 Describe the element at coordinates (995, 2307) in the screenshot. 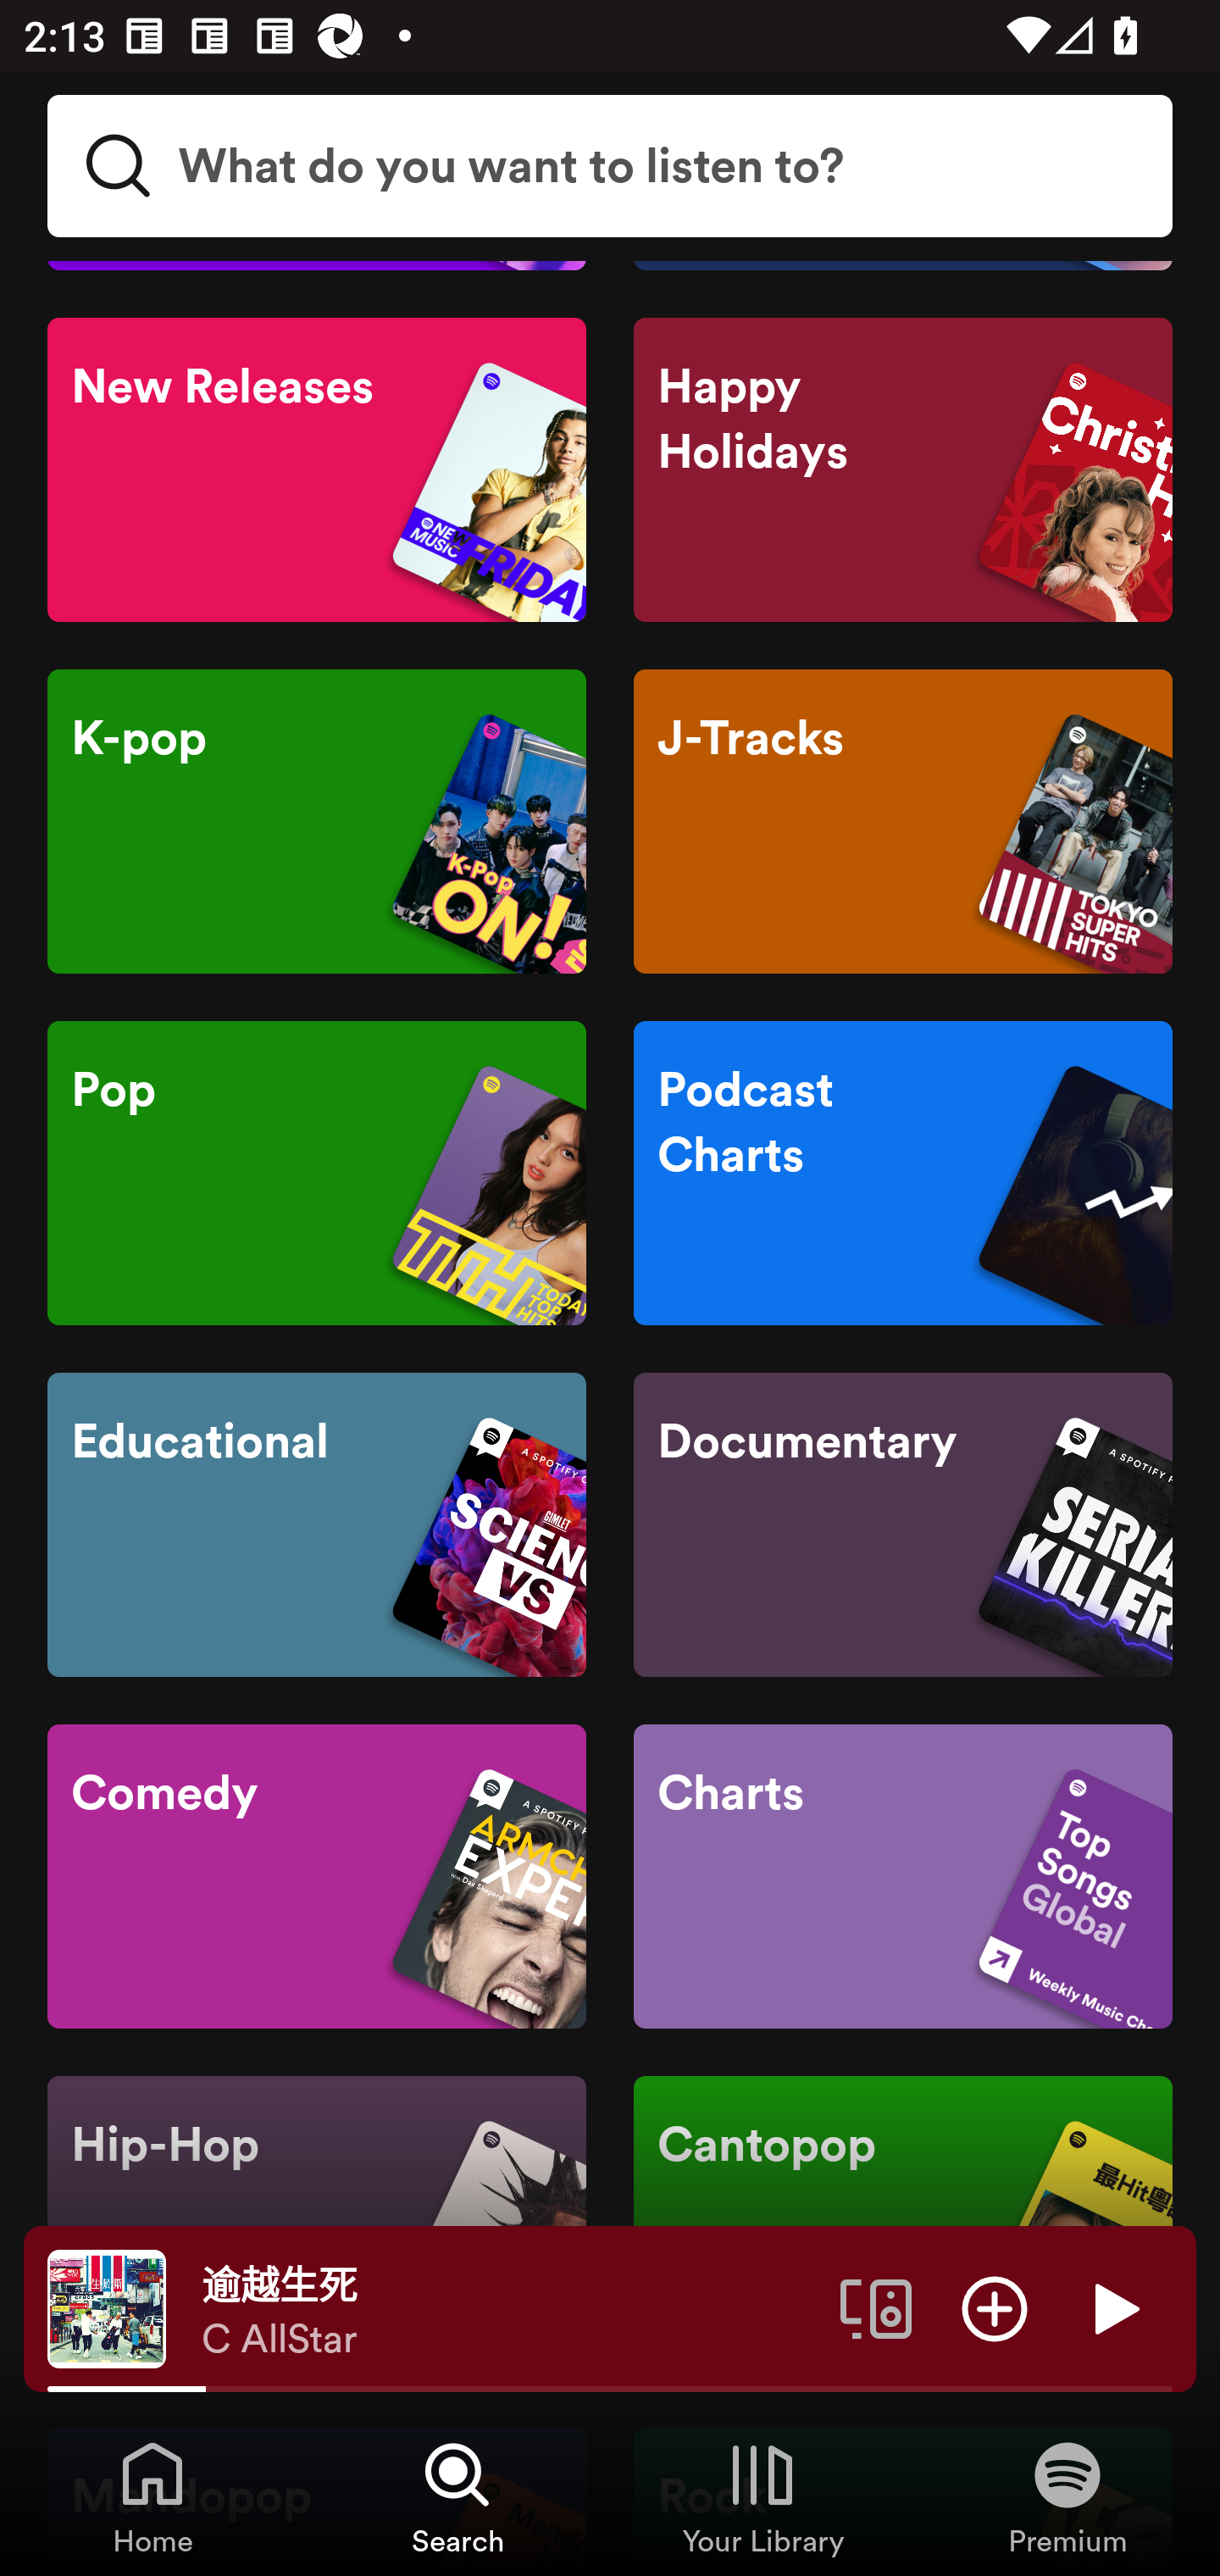

I see `Add item` at that location.